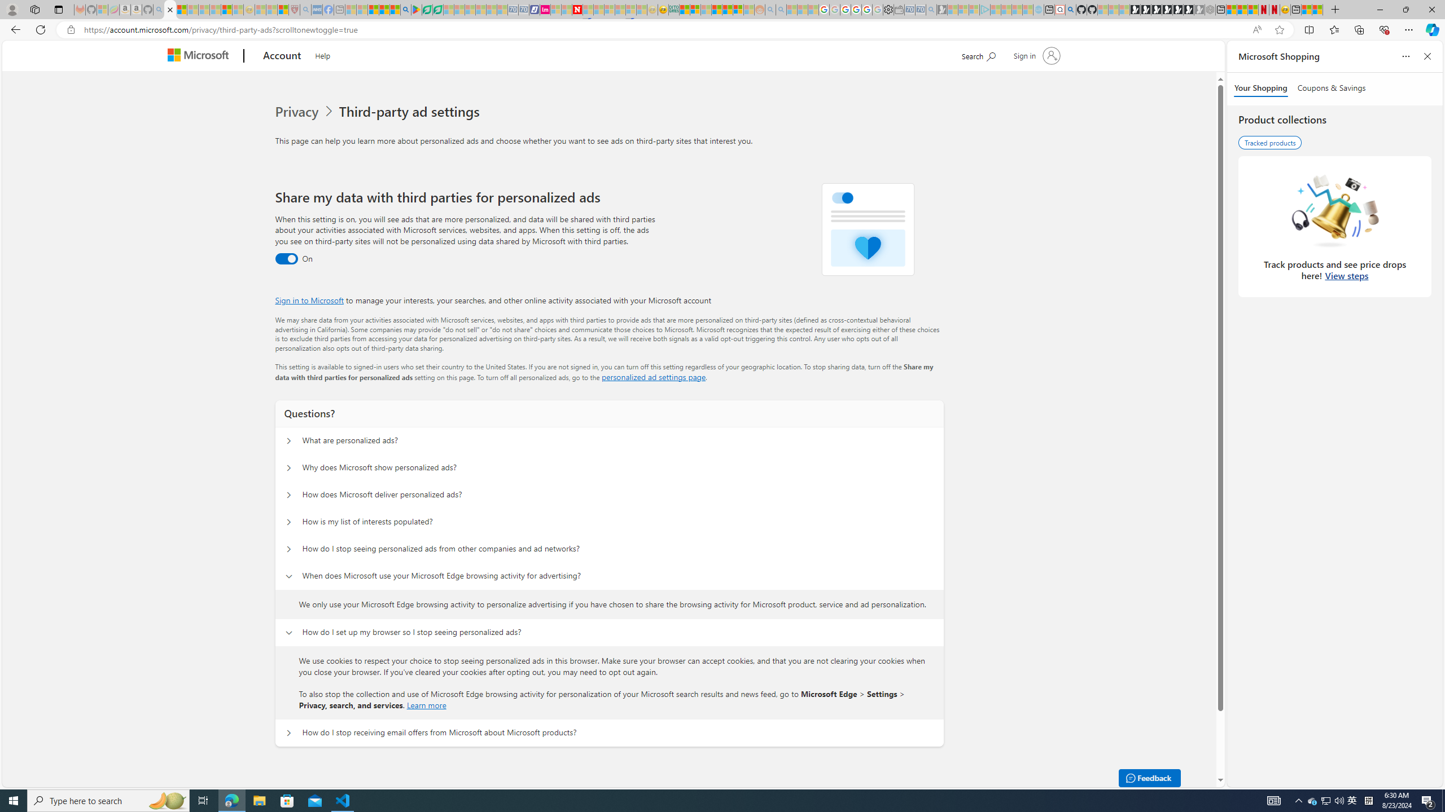  Describe the element at coordinates (309, 300) in the screenshot. I see `Sign in to Microsoft` at that location.